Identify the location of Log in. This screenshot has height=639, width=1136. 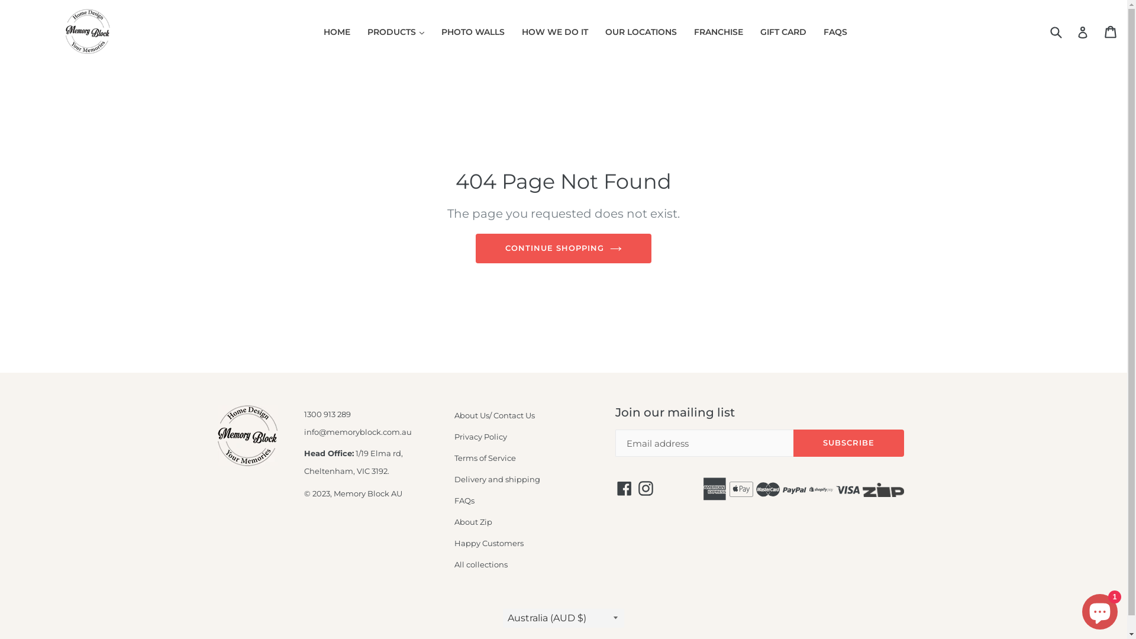
(1083, 31).